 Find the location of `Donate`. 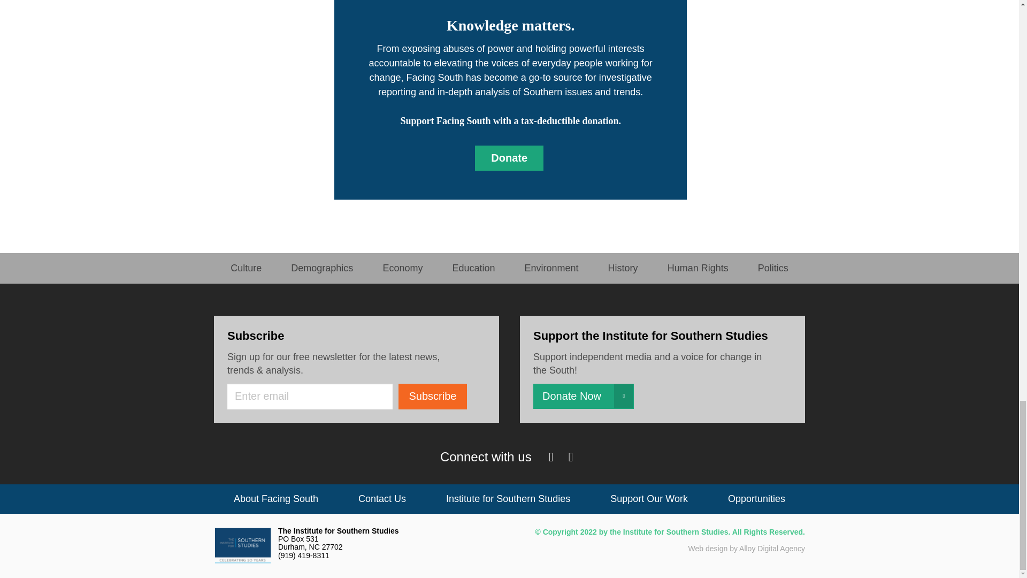

Donate is located at coordinates (509, 158).